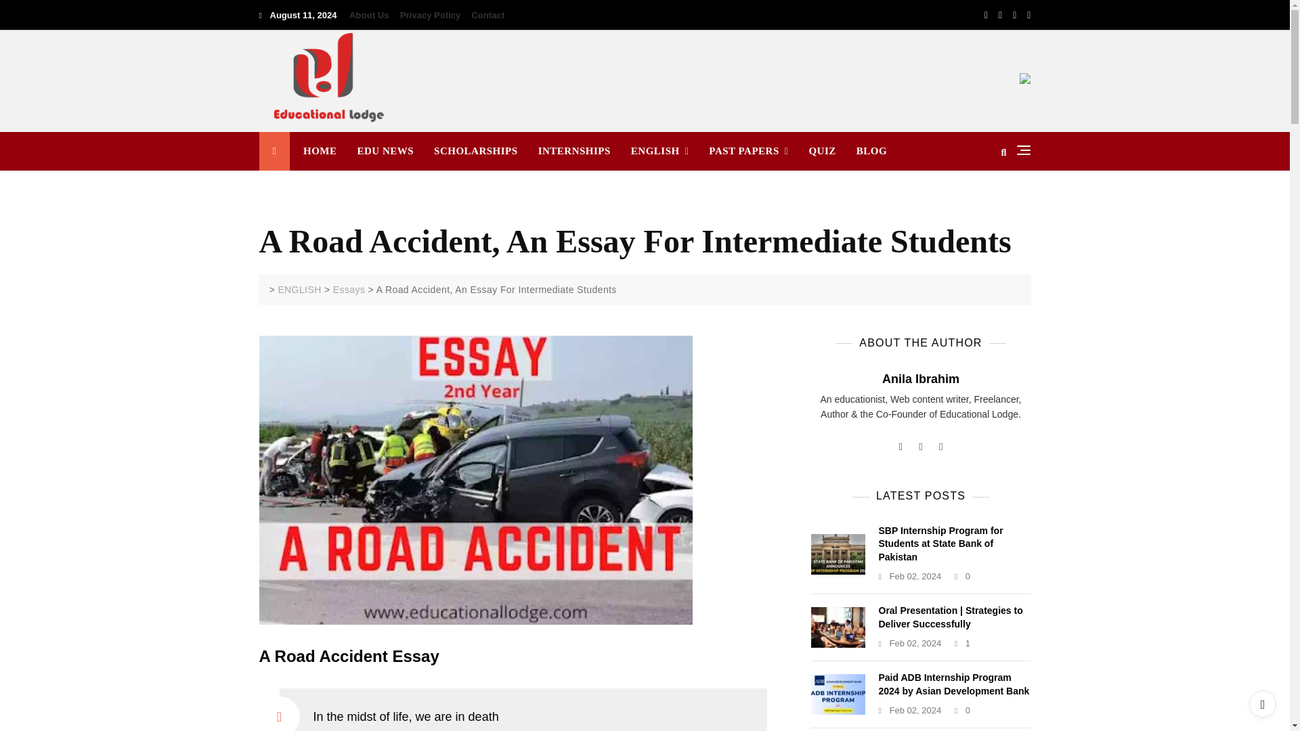  Describe the element at coordinates (659, 151) in the screenshot. I see `ENGLISH` at that location.